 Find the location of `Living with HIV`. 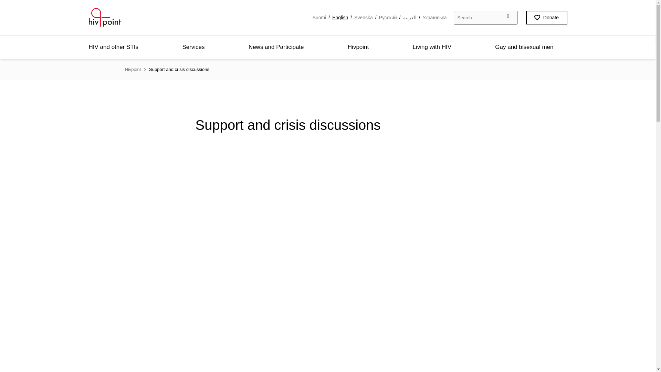

Living with HIV is located at coordinates (432, 47).